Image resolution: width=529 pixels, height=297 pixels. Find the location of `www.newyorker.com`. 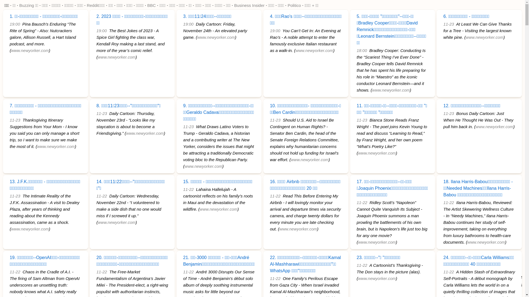

www.newyorker.com is located at coordinates (145, 133).